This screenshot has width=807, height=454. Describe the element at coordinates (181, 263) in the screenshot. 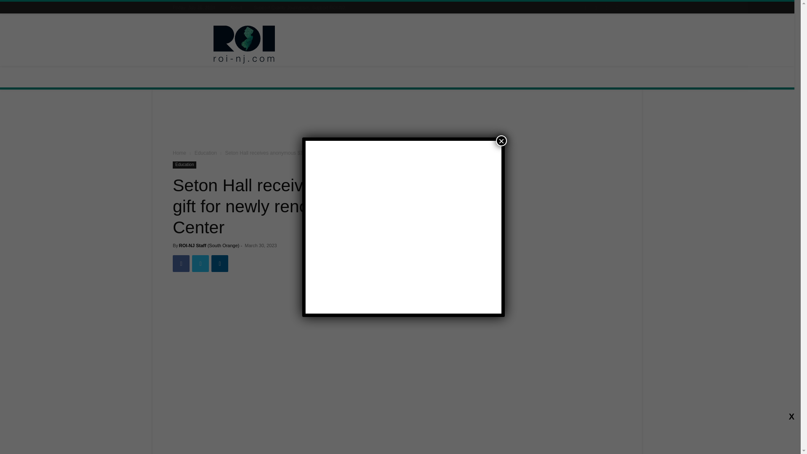

I see `Facebook` at that location.